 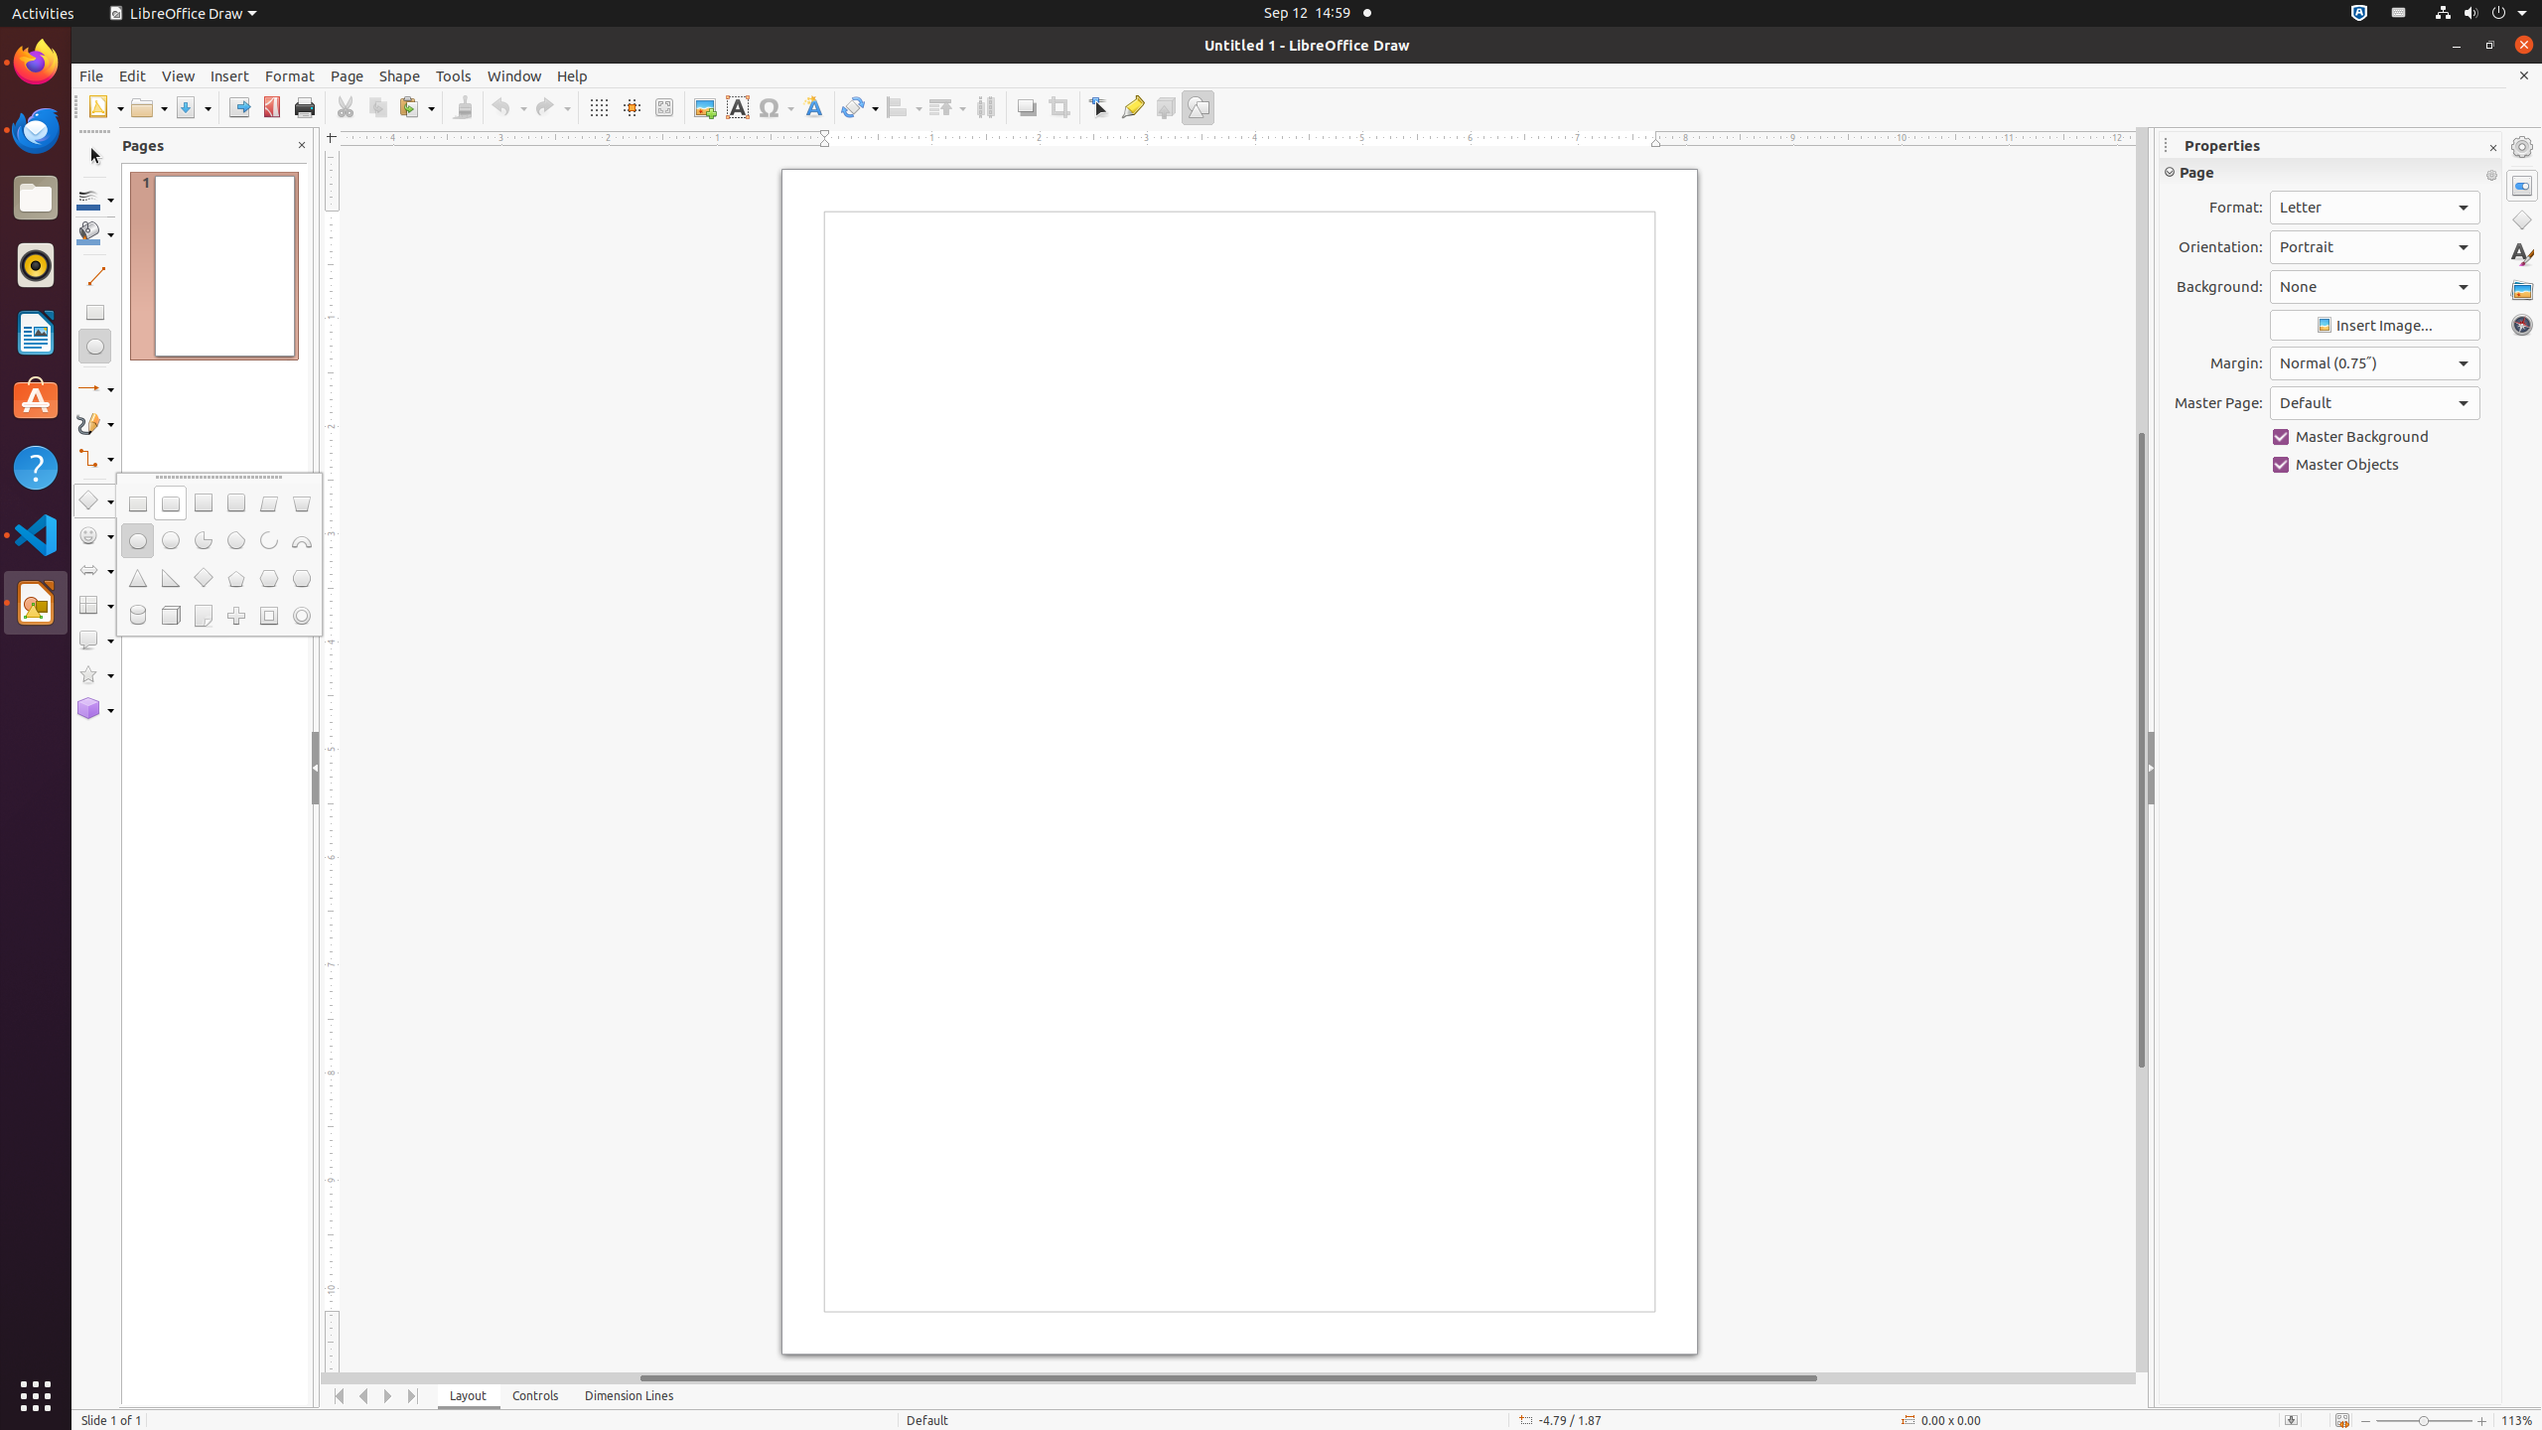 I want to click on Layout, so click(x=469, y=1396).